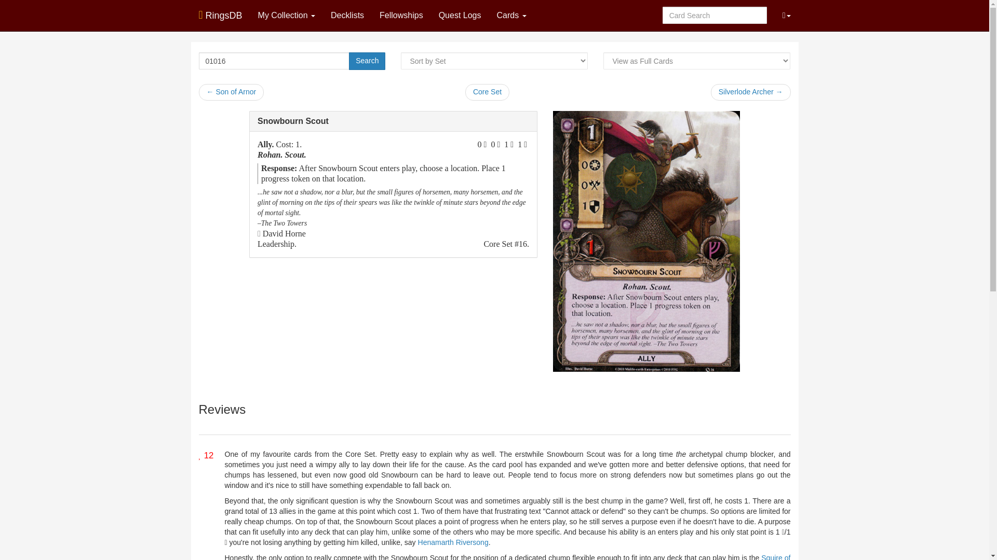  I want to click on Search, so click(367, 61).